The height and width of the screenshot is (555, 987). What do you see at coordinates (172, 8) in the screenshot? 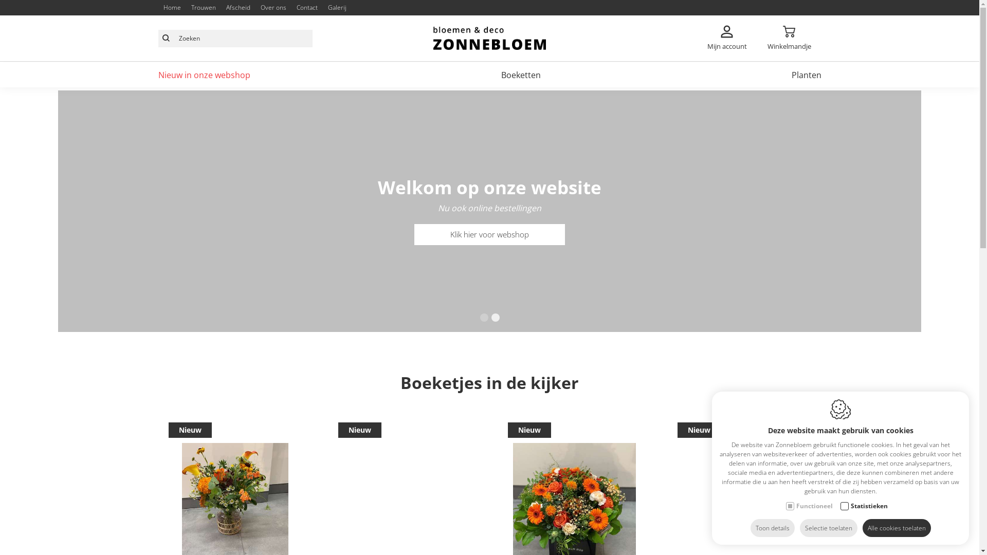
I see `Home` at bounding box center [172, 8].